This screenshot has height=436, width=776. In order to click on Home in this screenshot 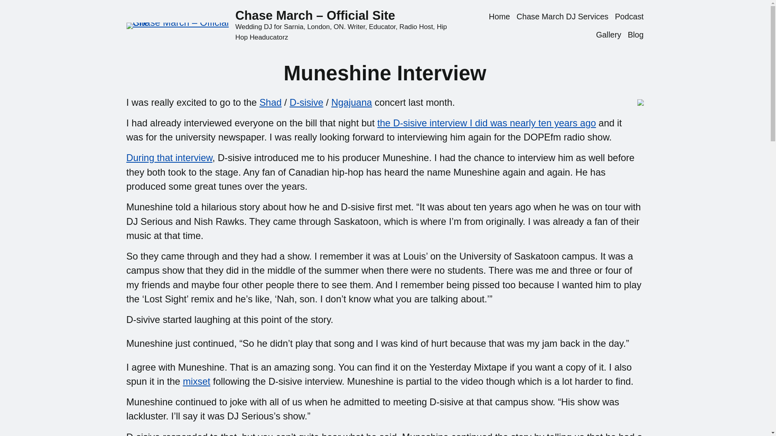, I will do `click(499, 17)`.